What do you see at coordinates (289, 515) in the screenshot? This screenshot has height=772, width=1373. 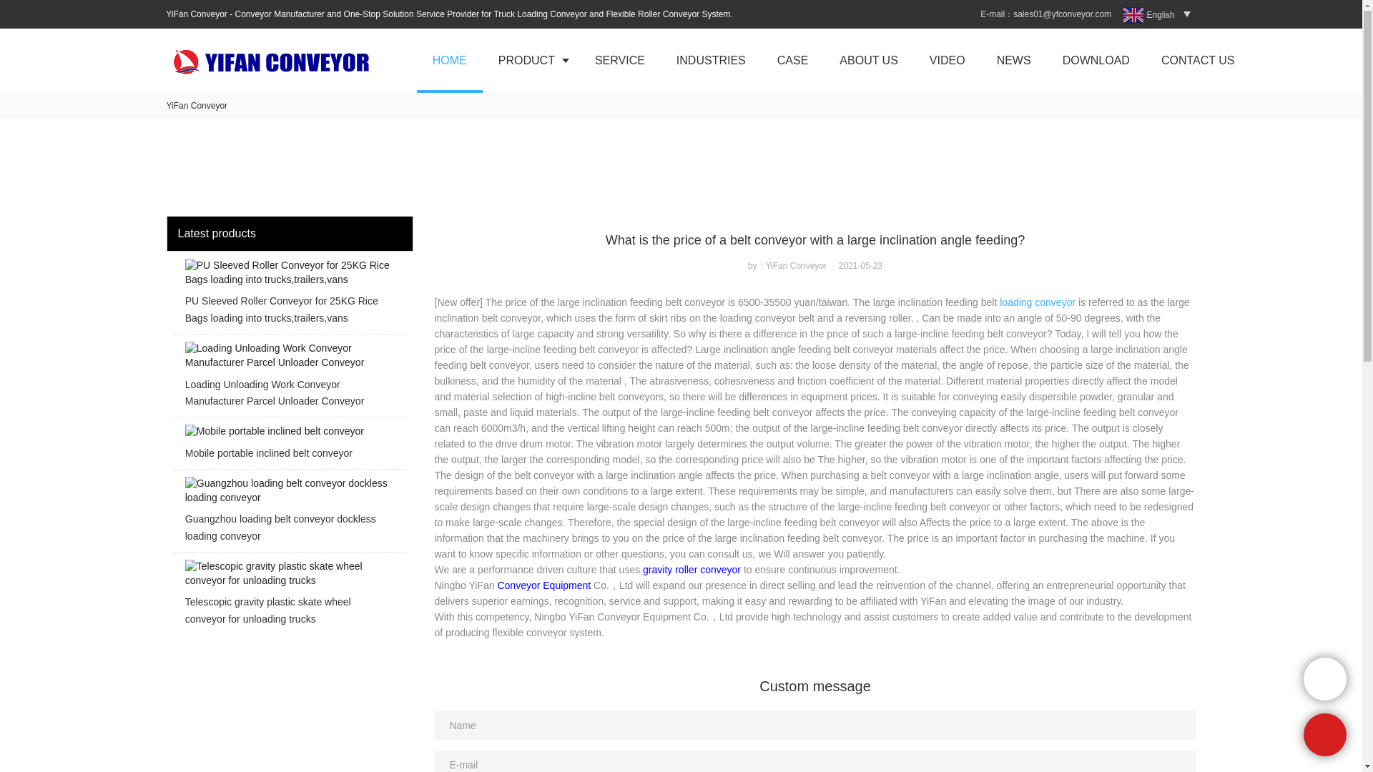 I see `Guangzhou loading belt conveyor dockless loading conveyor` at bounding box center [289, 515].